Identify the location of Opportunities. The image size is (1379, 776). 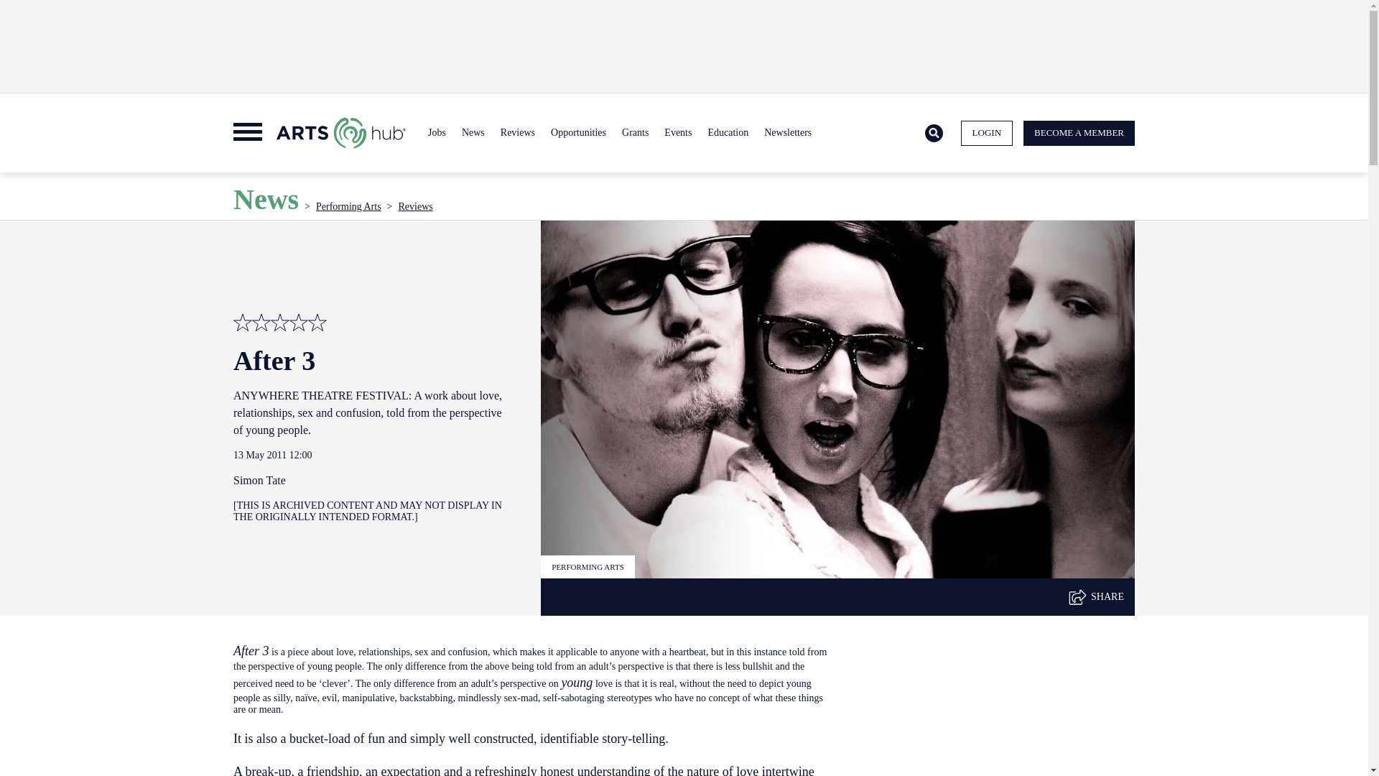
(578, 132).